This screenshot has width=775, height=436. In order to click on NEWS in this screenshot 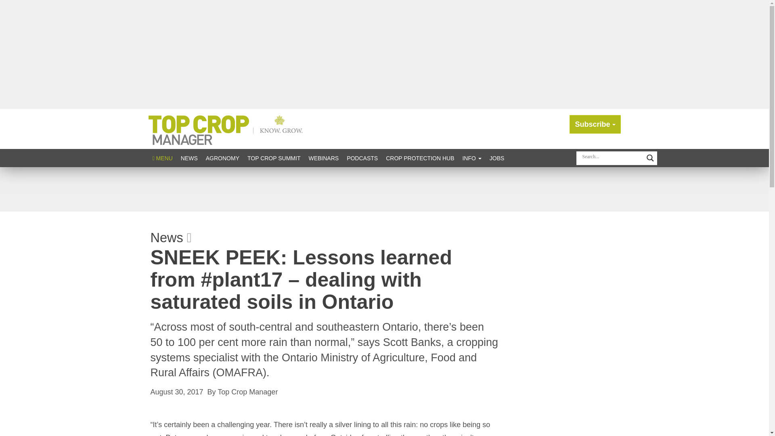, I will do `click(189, 158)`.